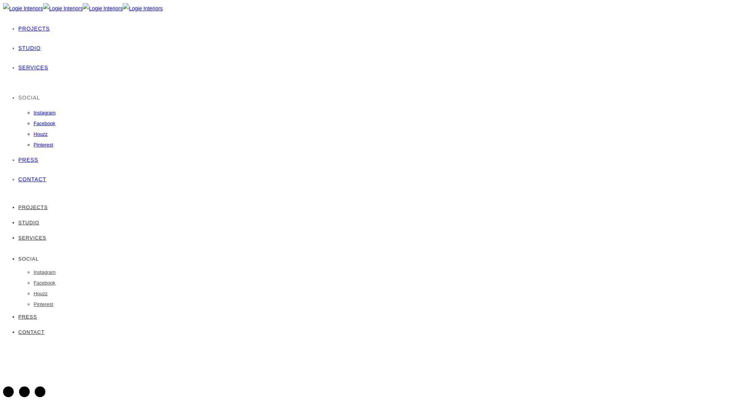  What do you see at coordinates (44, 283) in the screenshot?
I see `Facebook` at bounding box center [44, 283].